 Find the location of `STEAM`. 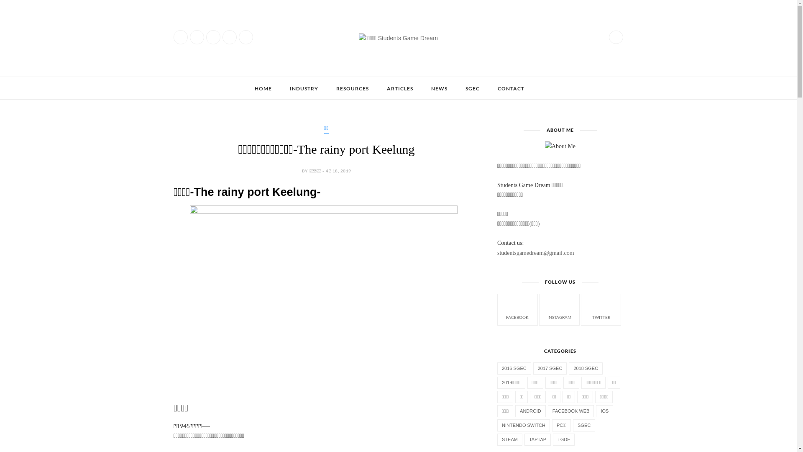

STEAM is located at coordinates (510, 439).